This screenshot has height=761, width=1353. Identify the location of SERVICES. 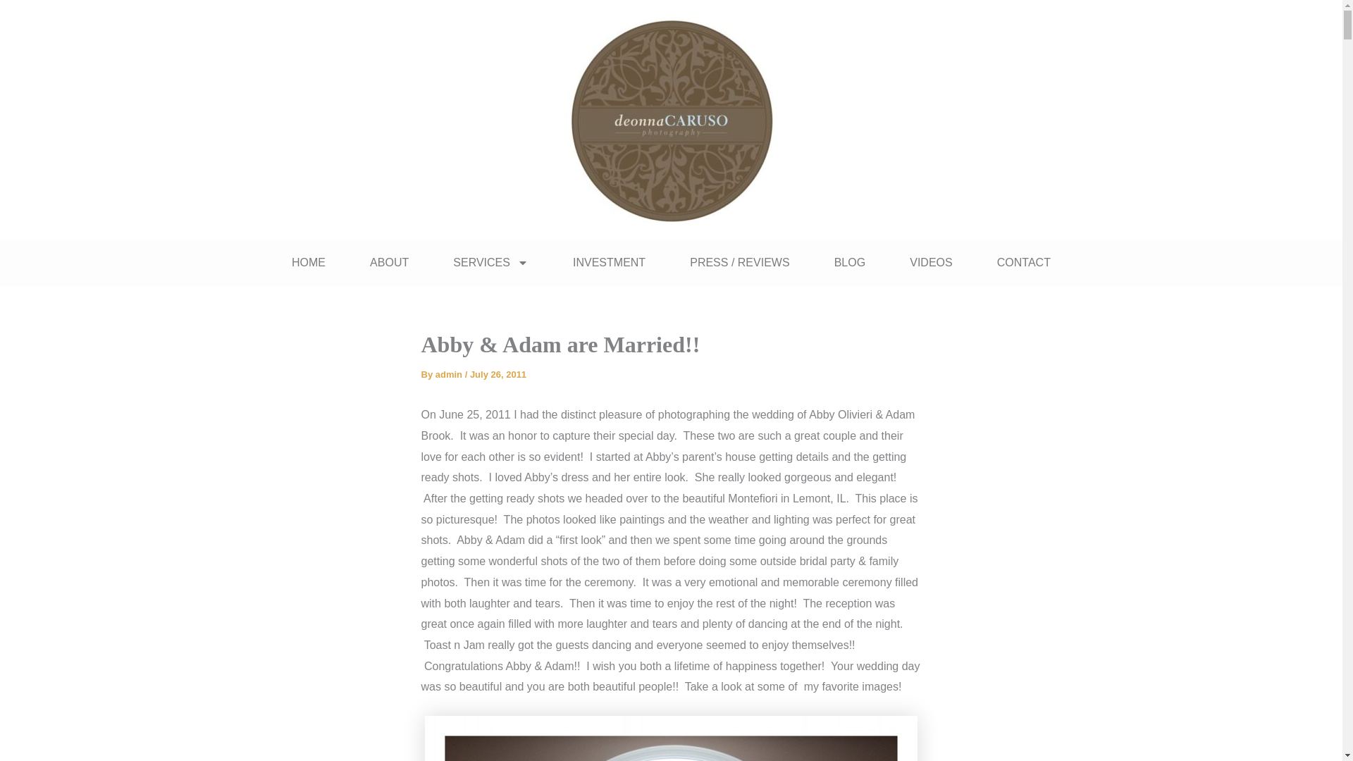
(490, 262).